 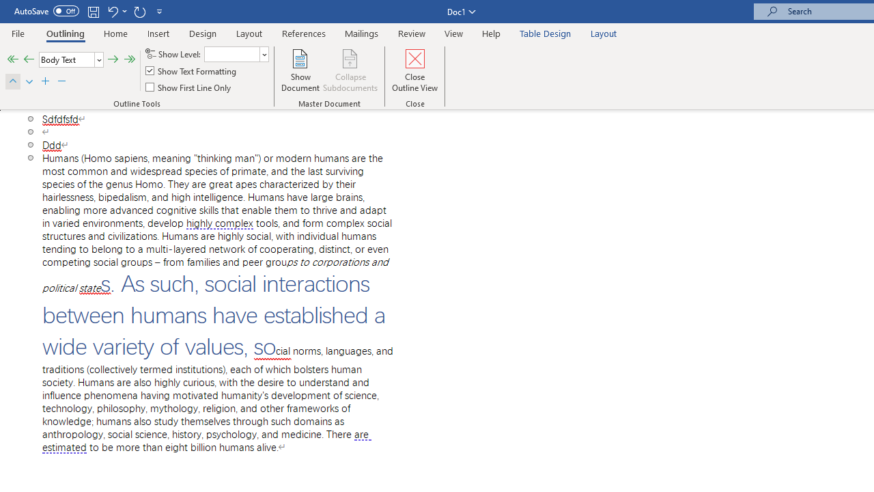 What do you see at coordinates (7, 8) in the screenshot?
I see `System` at bounding box center [7, 8].